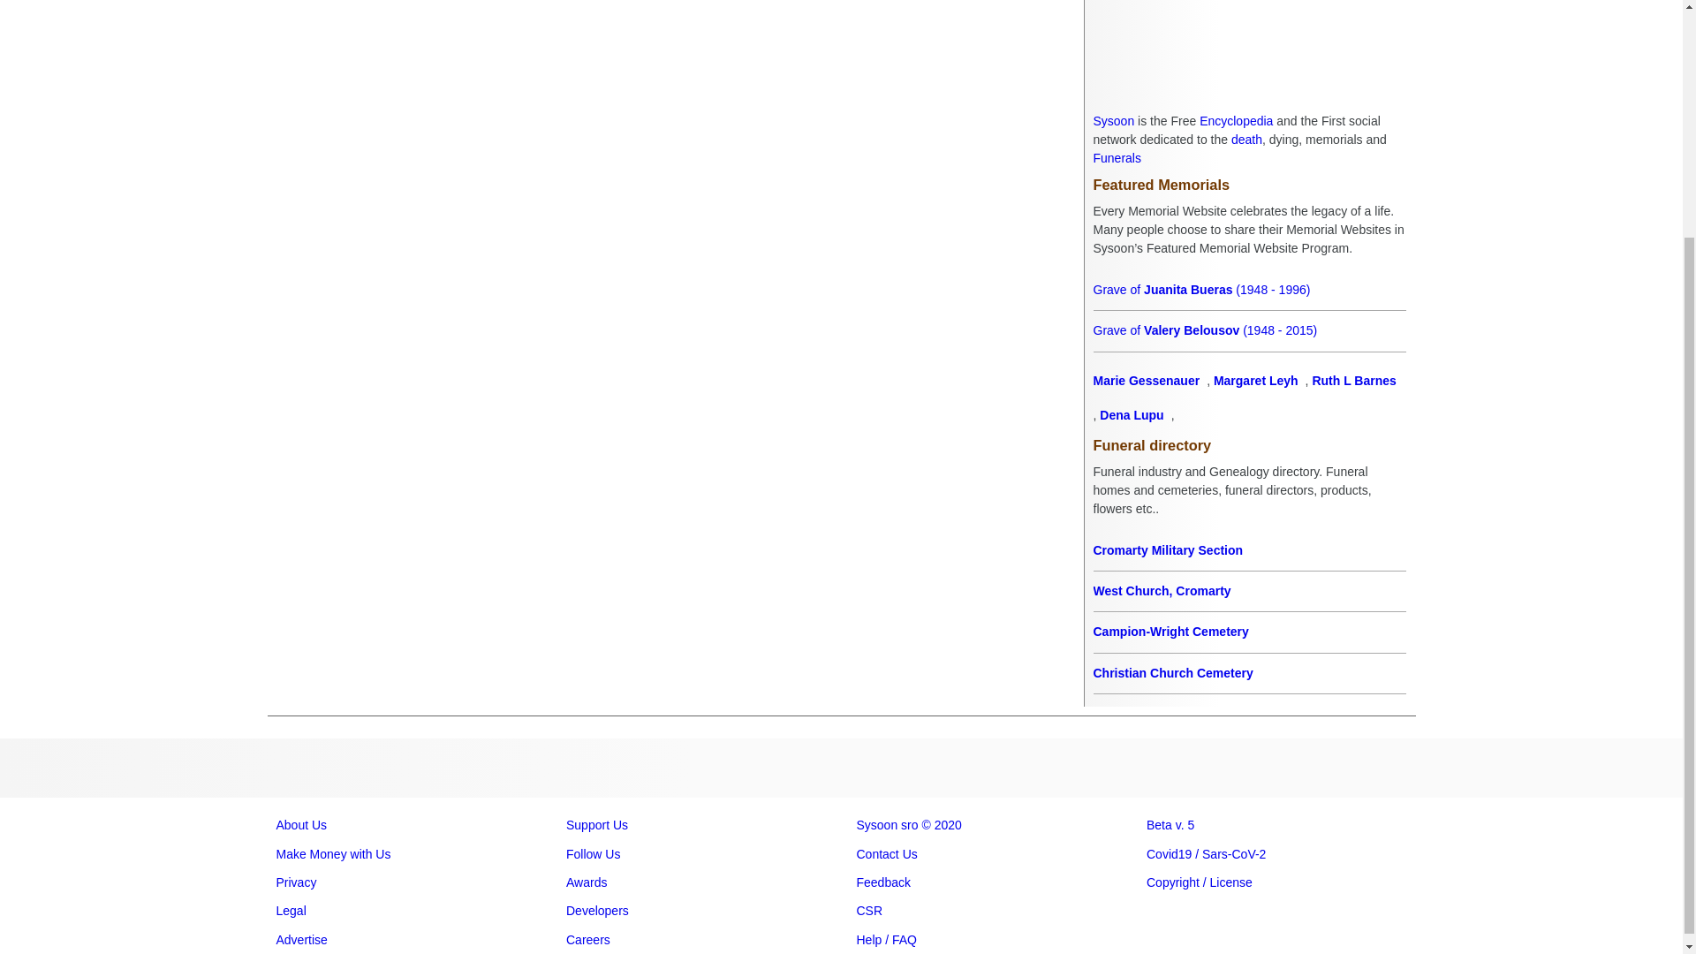  I want to click on Campion-Wright Cemetery, so click(1249, 632).